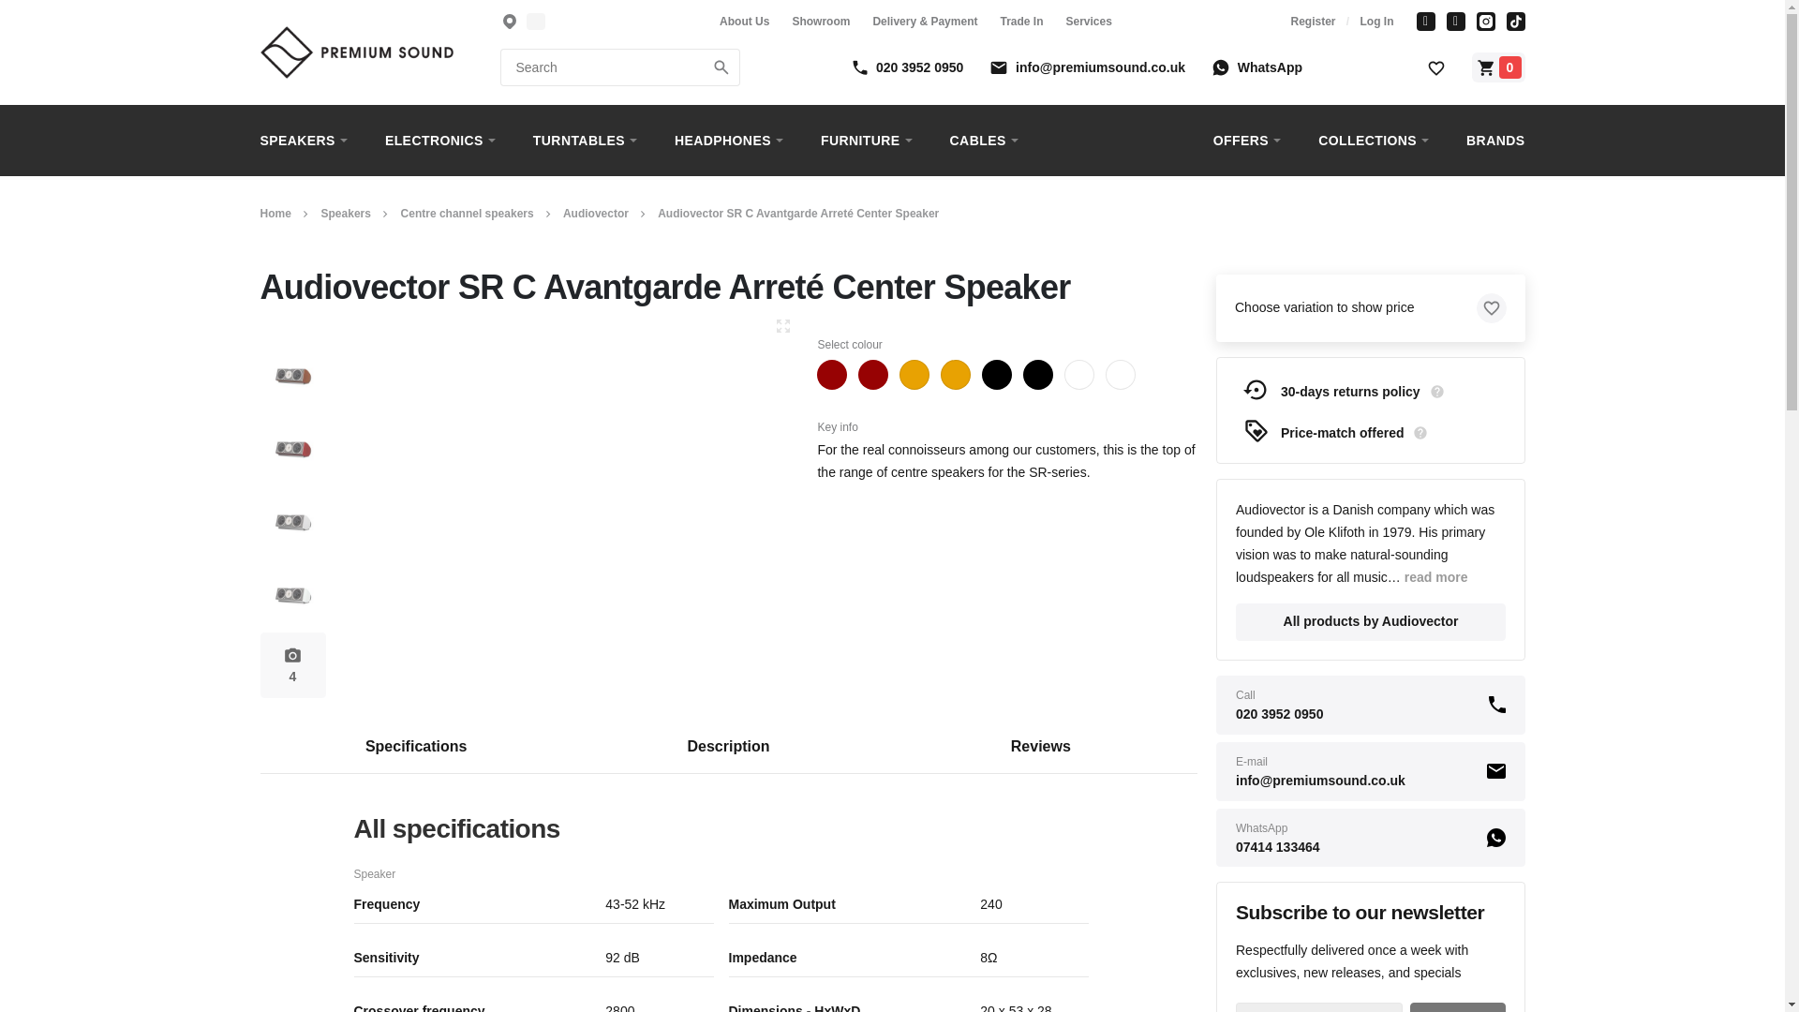  Describe the element at coordinates (1516, 21) in the screenshot. I see `Tiktok` at that location.